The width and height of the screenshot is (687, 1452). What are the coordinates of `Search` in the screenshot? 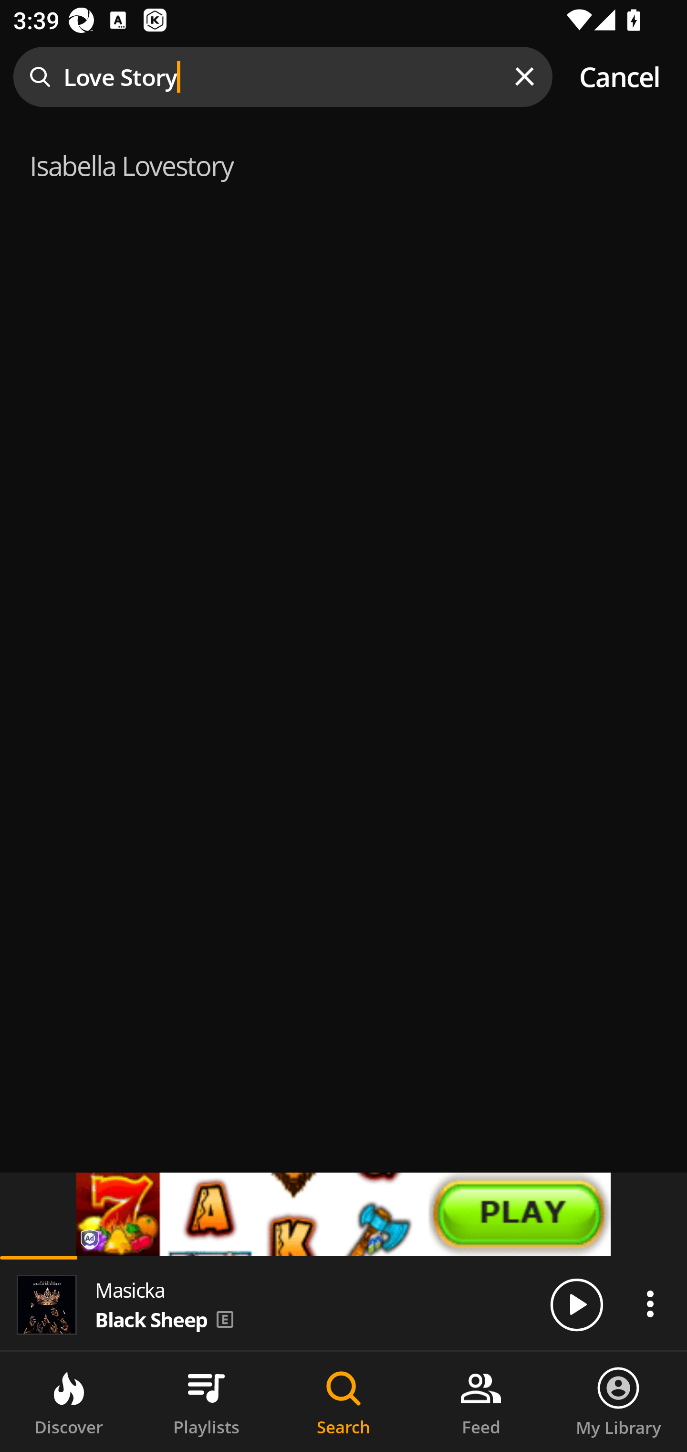 It's located at (343, 1402).